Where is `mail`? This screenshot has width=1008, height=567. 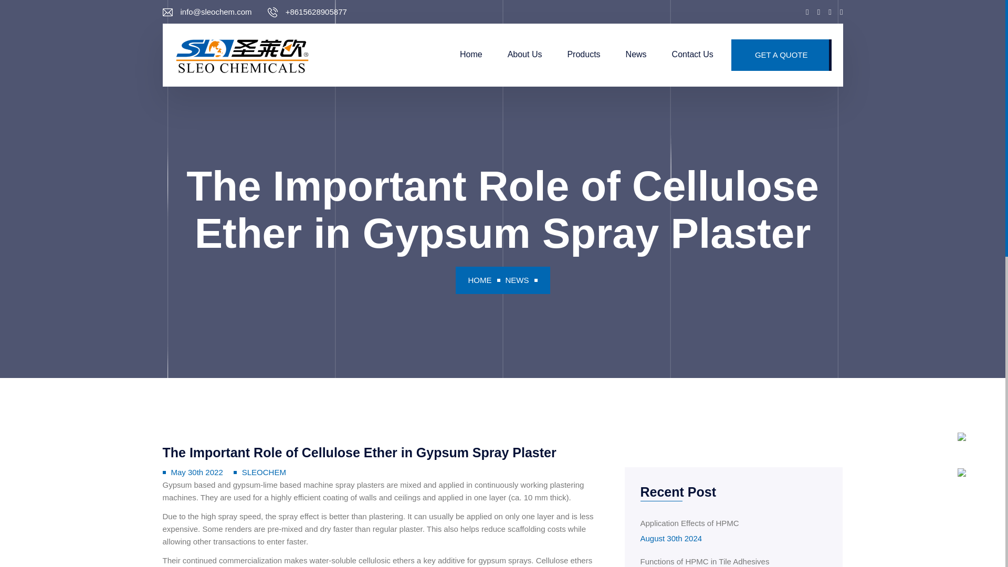
mail is located at coordinates (708, 561).